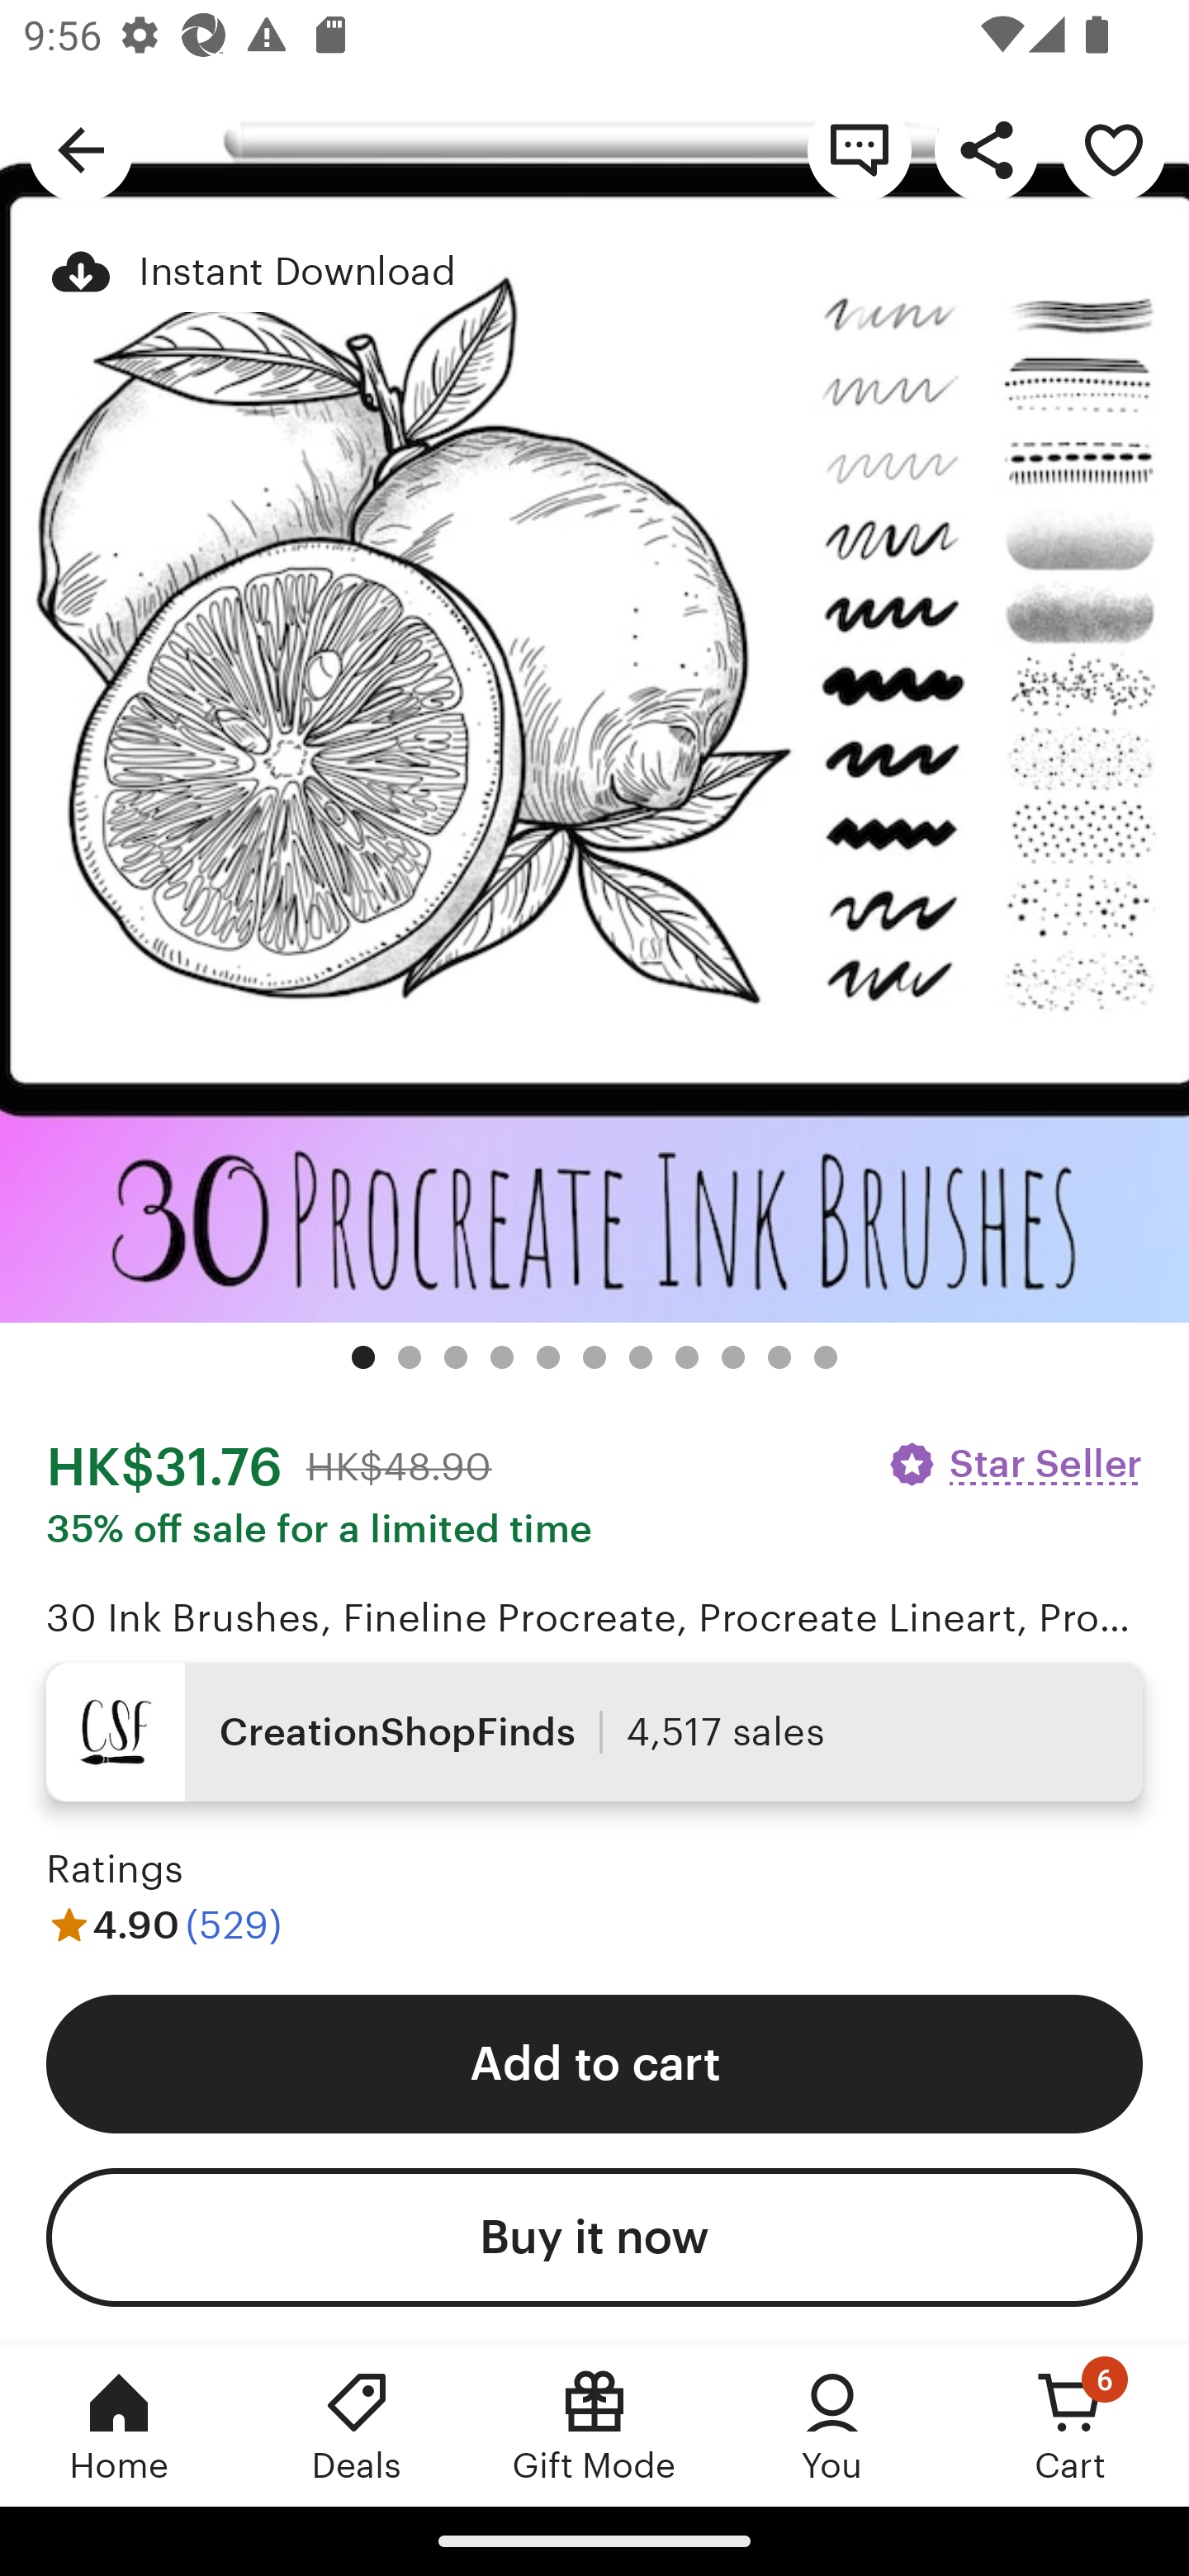 This screenshot has width=1189, height=2576. What do you see at coordinates (594, 1732) in the screenshot?
I see `CreationShopFinds 4,517 sales` at bounding box center [594, 1732].